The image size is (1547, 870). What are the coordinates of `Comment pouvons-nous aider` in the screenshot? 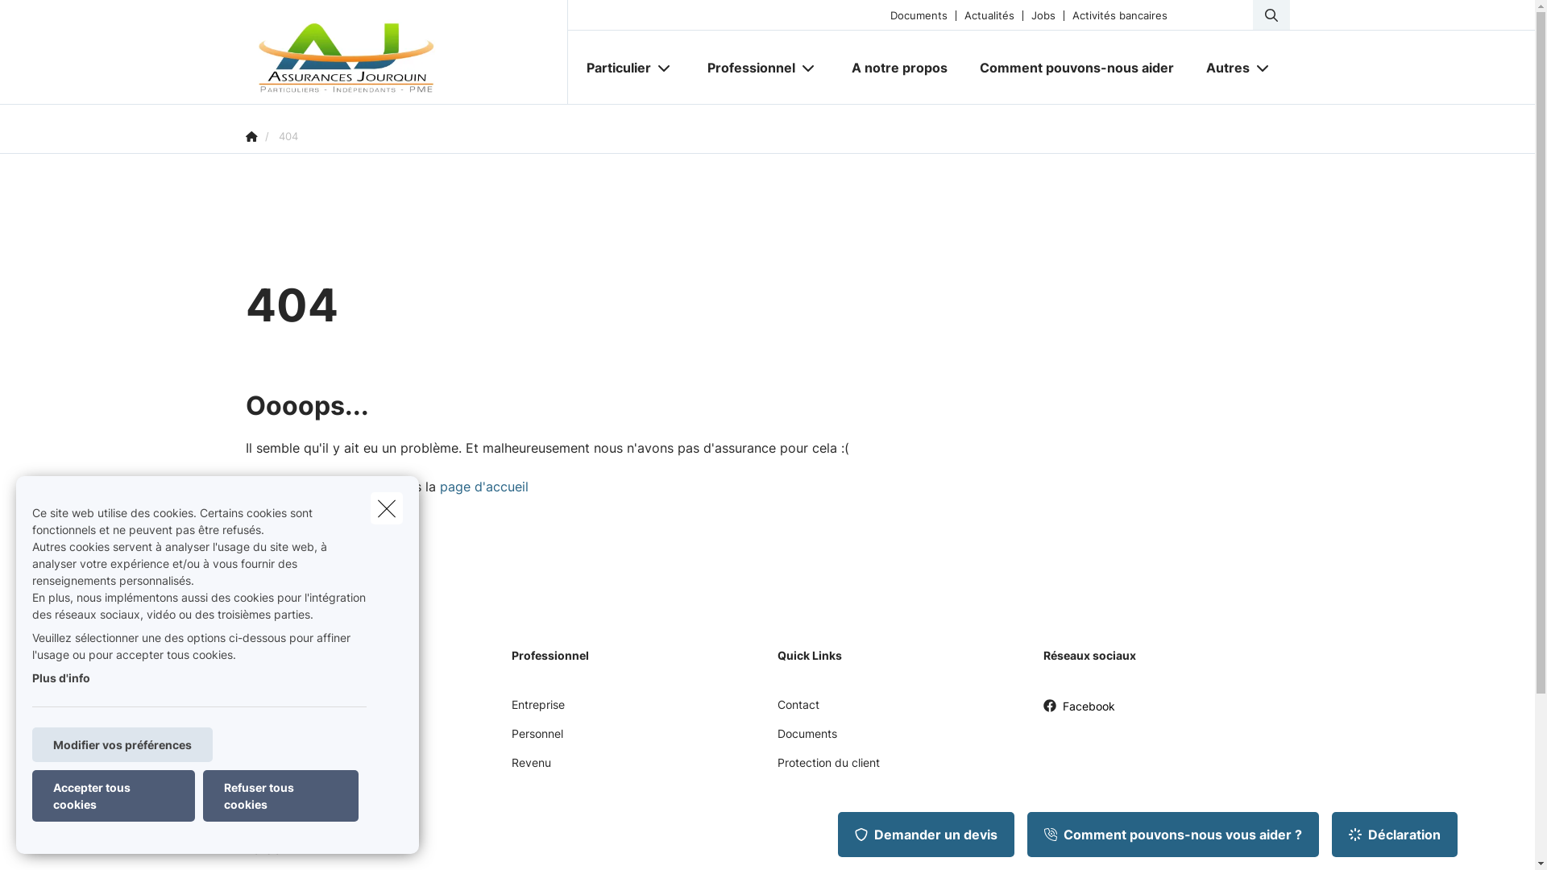 It's located at (1076, 68).